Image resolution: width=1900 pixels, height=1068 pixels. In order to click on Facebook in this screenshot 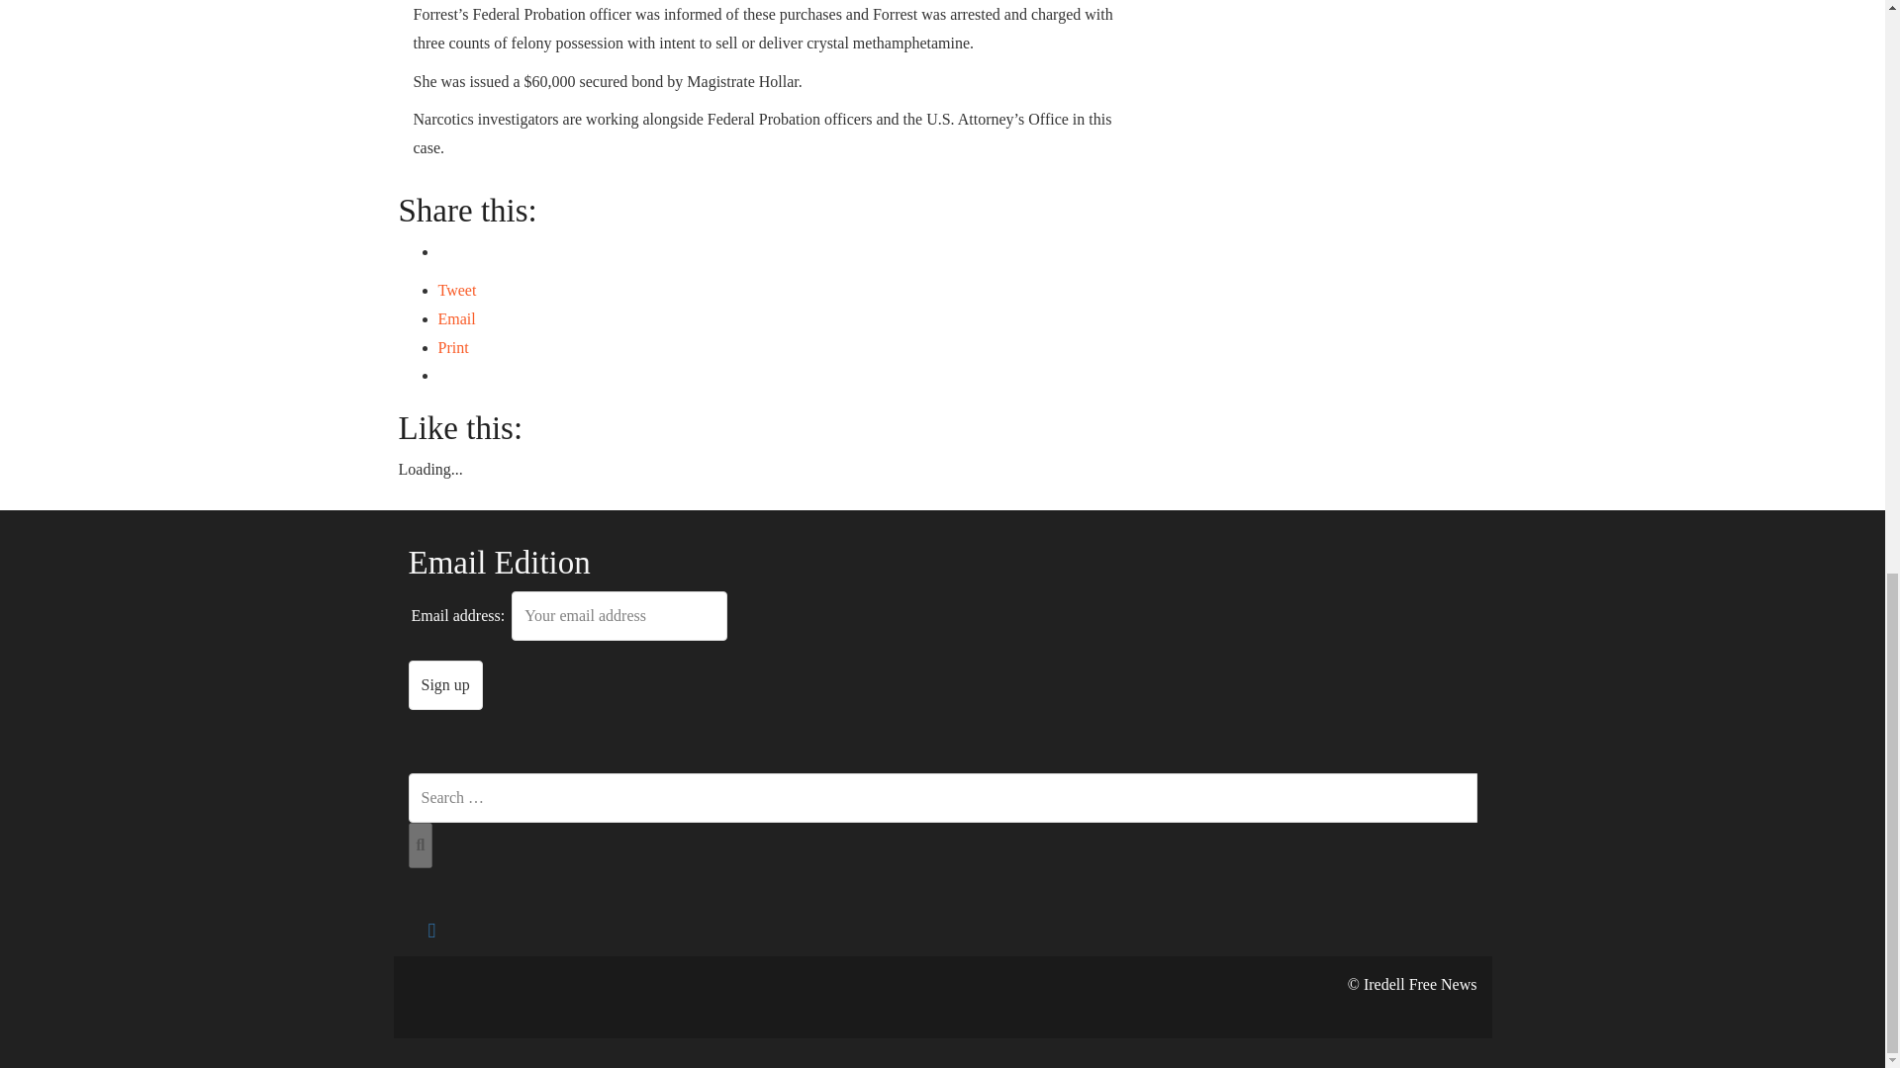, I will do `click(431, 931)`.